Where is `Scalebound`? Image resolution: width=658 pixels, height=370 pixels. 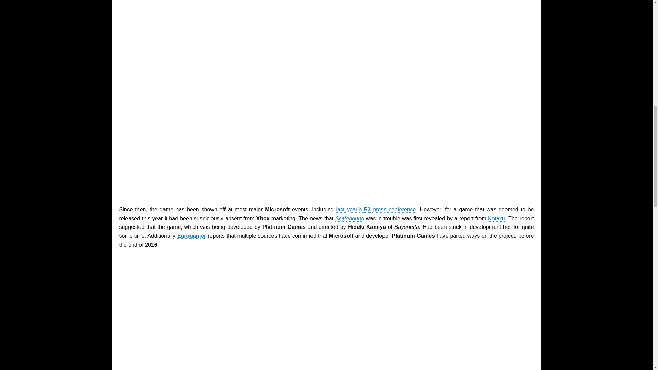
Scalebound is located at coordinates (350, 218).